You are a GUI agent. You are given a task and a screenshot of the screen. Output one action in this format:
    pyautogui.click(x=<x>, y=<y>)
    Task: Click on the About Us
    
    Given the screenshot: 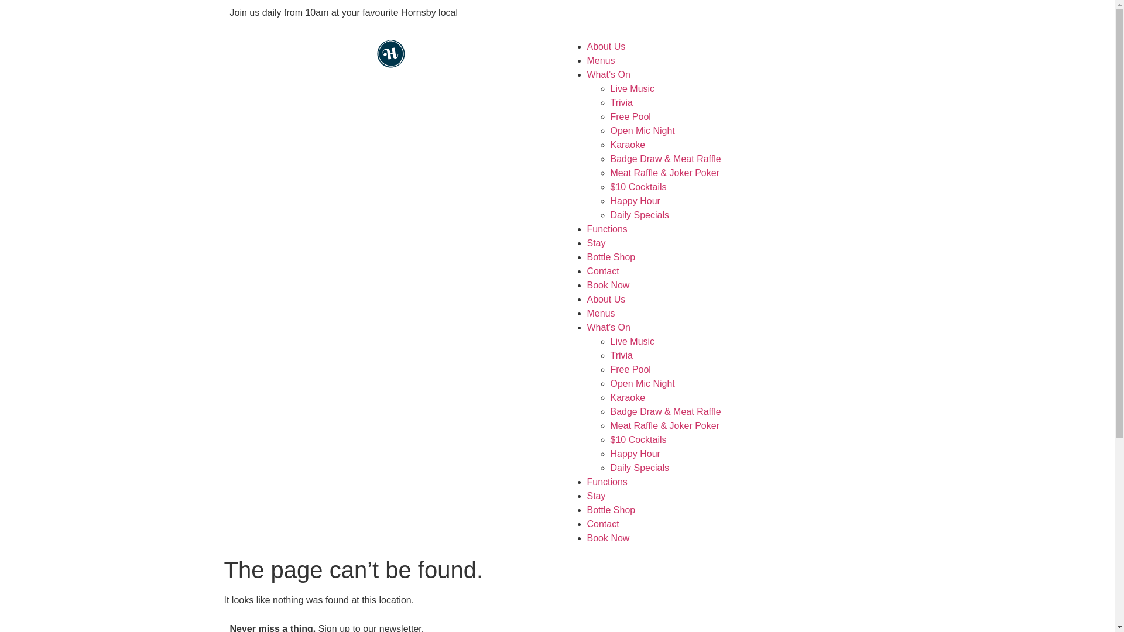 What is the action you would take?
    pyautogui.click(x=606, y=300)
    